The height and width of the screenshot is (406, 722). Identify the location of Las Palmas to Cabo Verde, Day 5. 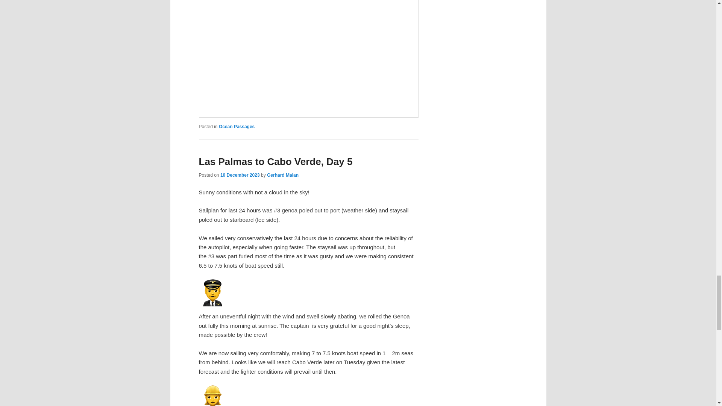
(275, 161).